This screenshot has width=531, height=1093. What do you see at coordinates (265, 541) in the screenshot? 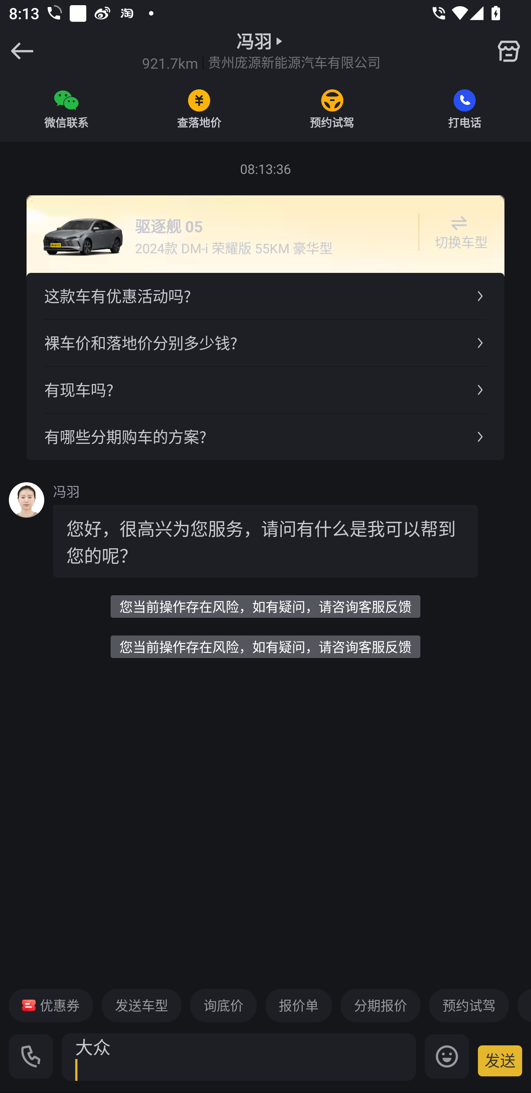
I see `您好，很高兴为您服务，请问有什么是我可以帮到您的呢？` at bounding box center [265, 541].